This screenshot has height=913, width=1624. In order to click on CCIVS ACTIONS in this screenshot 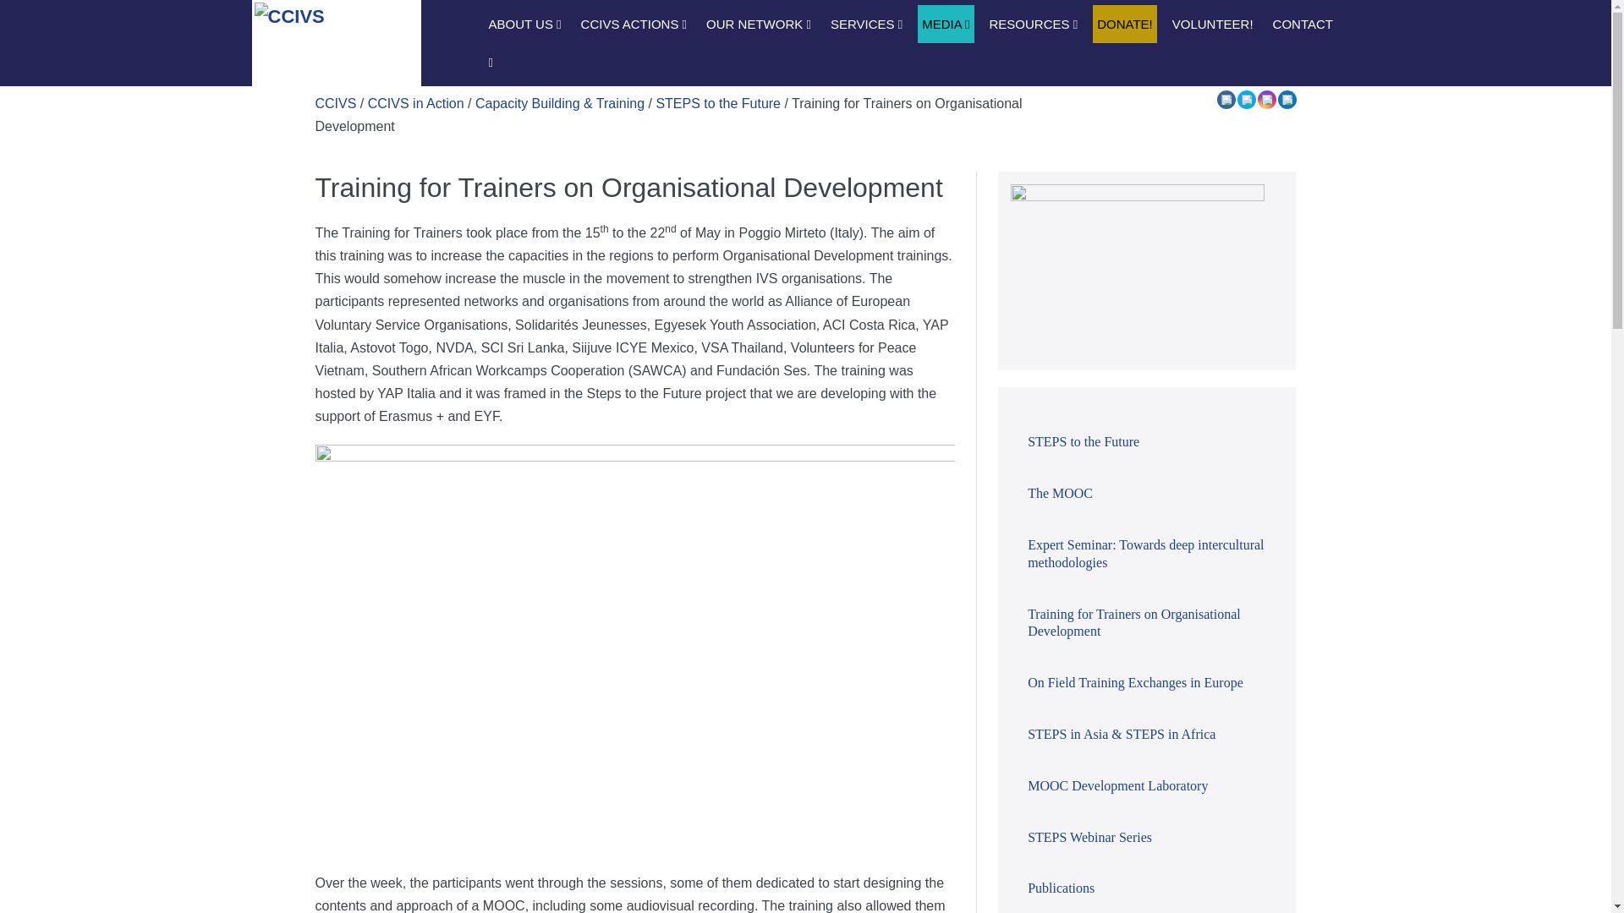, I will do `click(634, 24)`.